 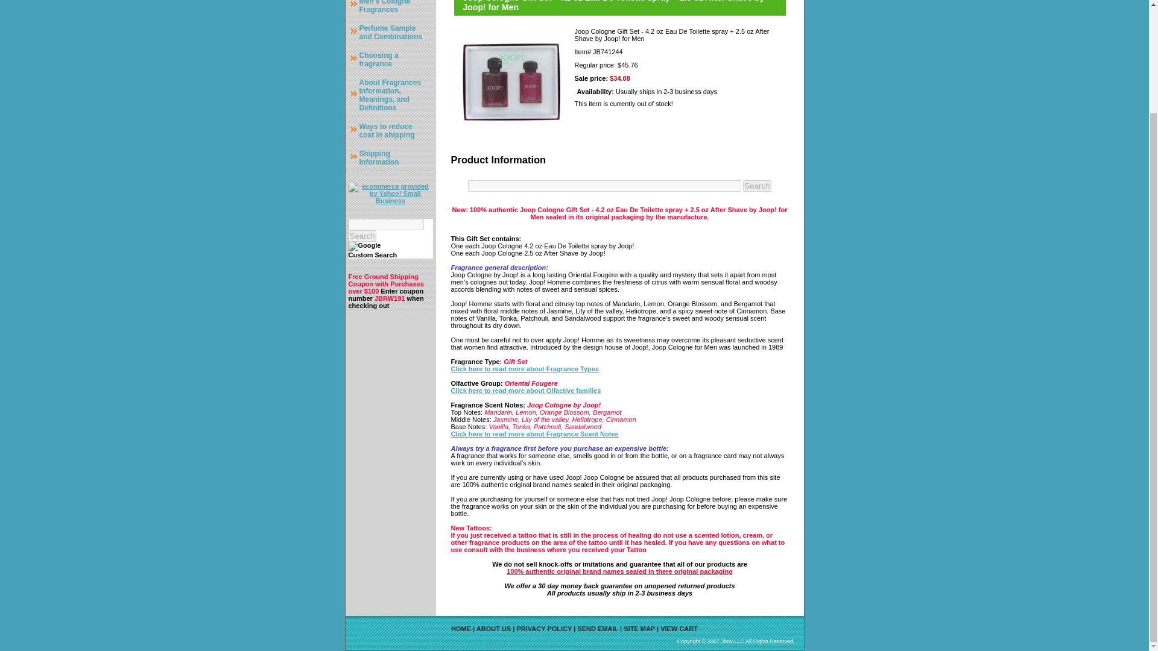 I want to click on About Fragrances Information, Meanings, and Definitions, so click(x=387, y=93).